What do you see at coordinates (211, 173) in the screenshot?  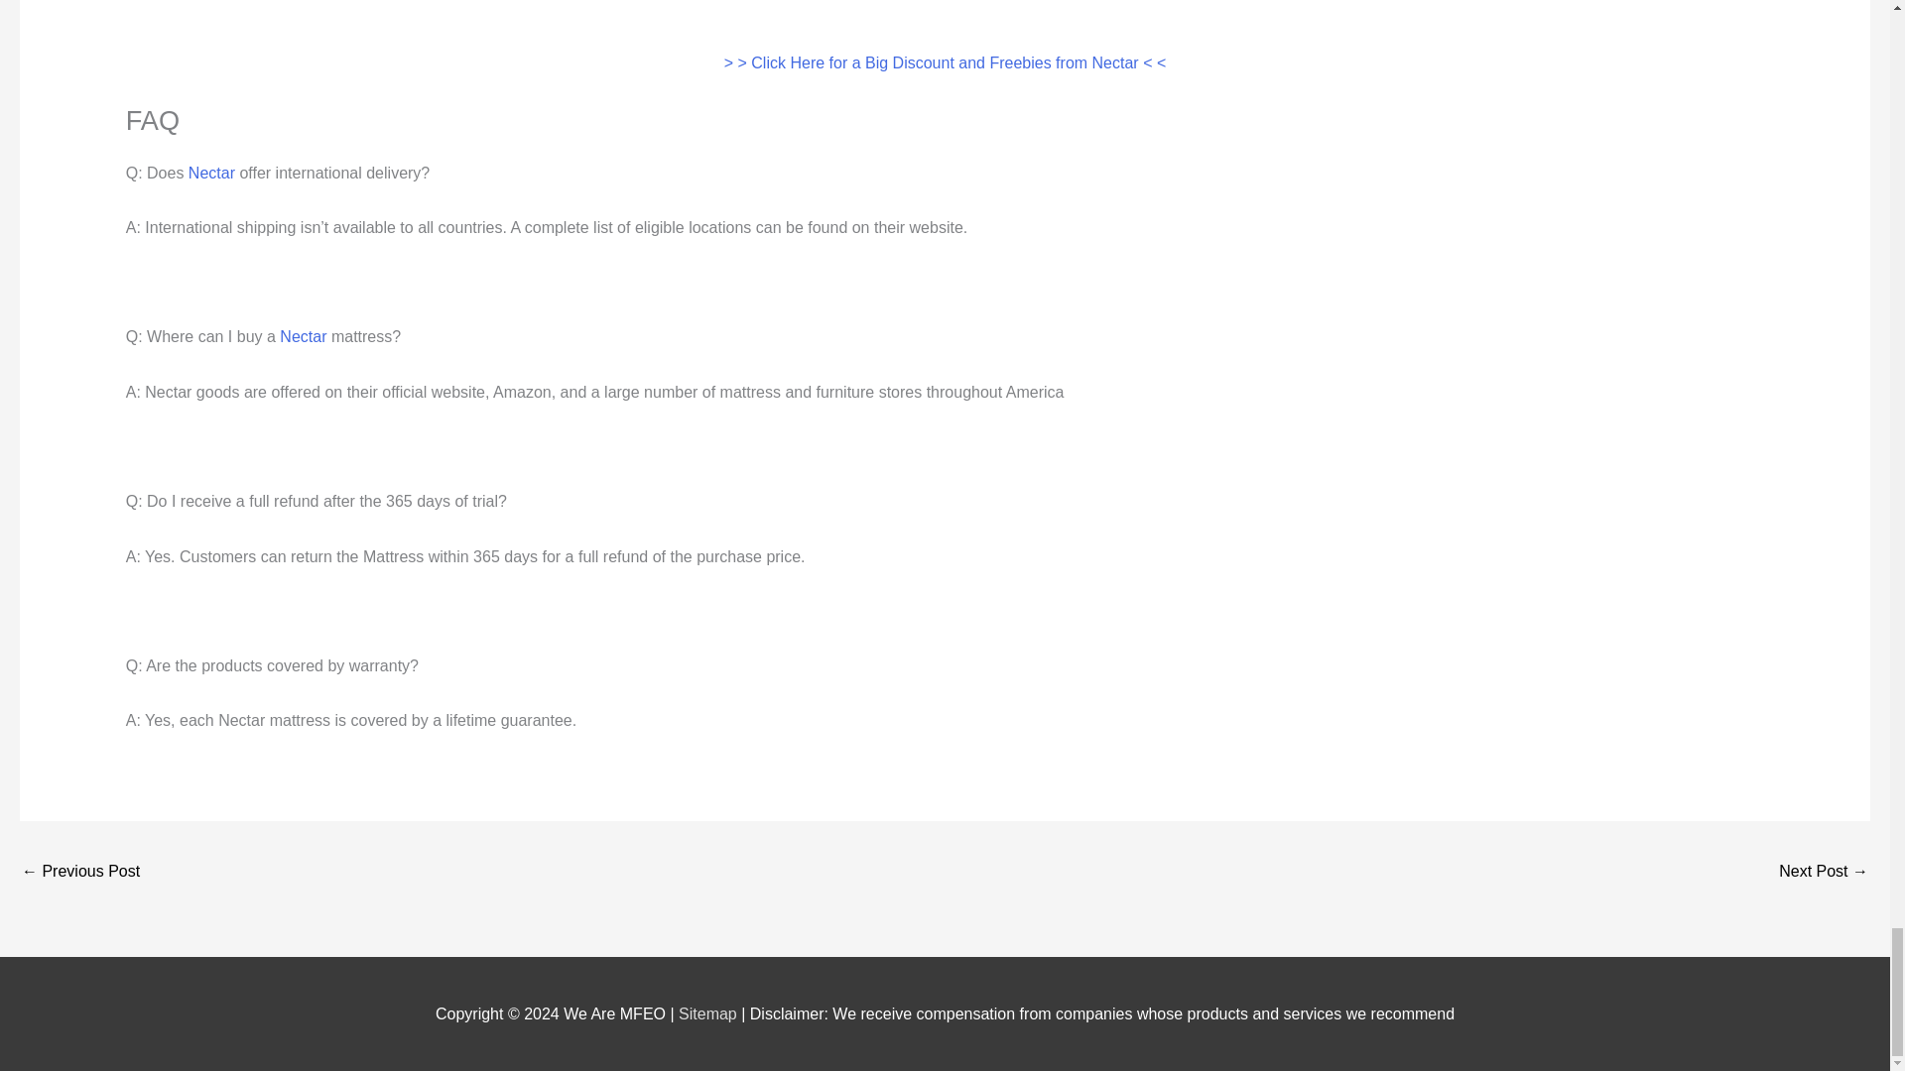 I see `Nectar` at bounding box center [211, 173].